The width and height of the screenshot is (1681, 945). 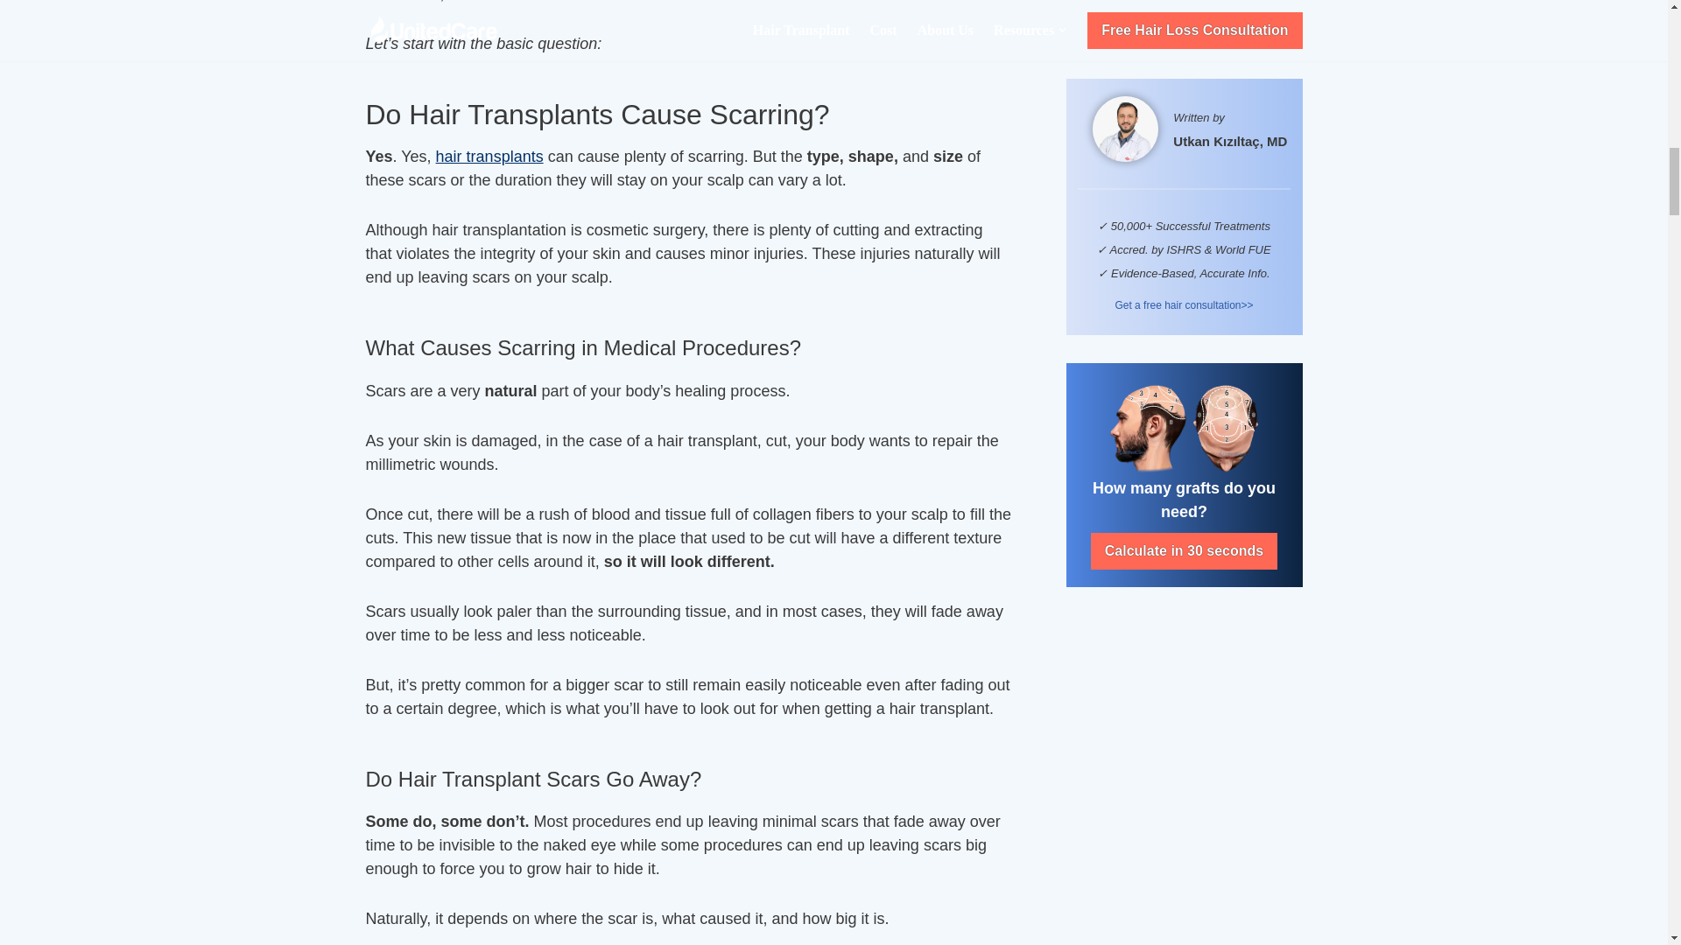 What do you see at coordinates (489, 156) in the screenshot?
I see `hair transplants` at bounding box center [489, 156].